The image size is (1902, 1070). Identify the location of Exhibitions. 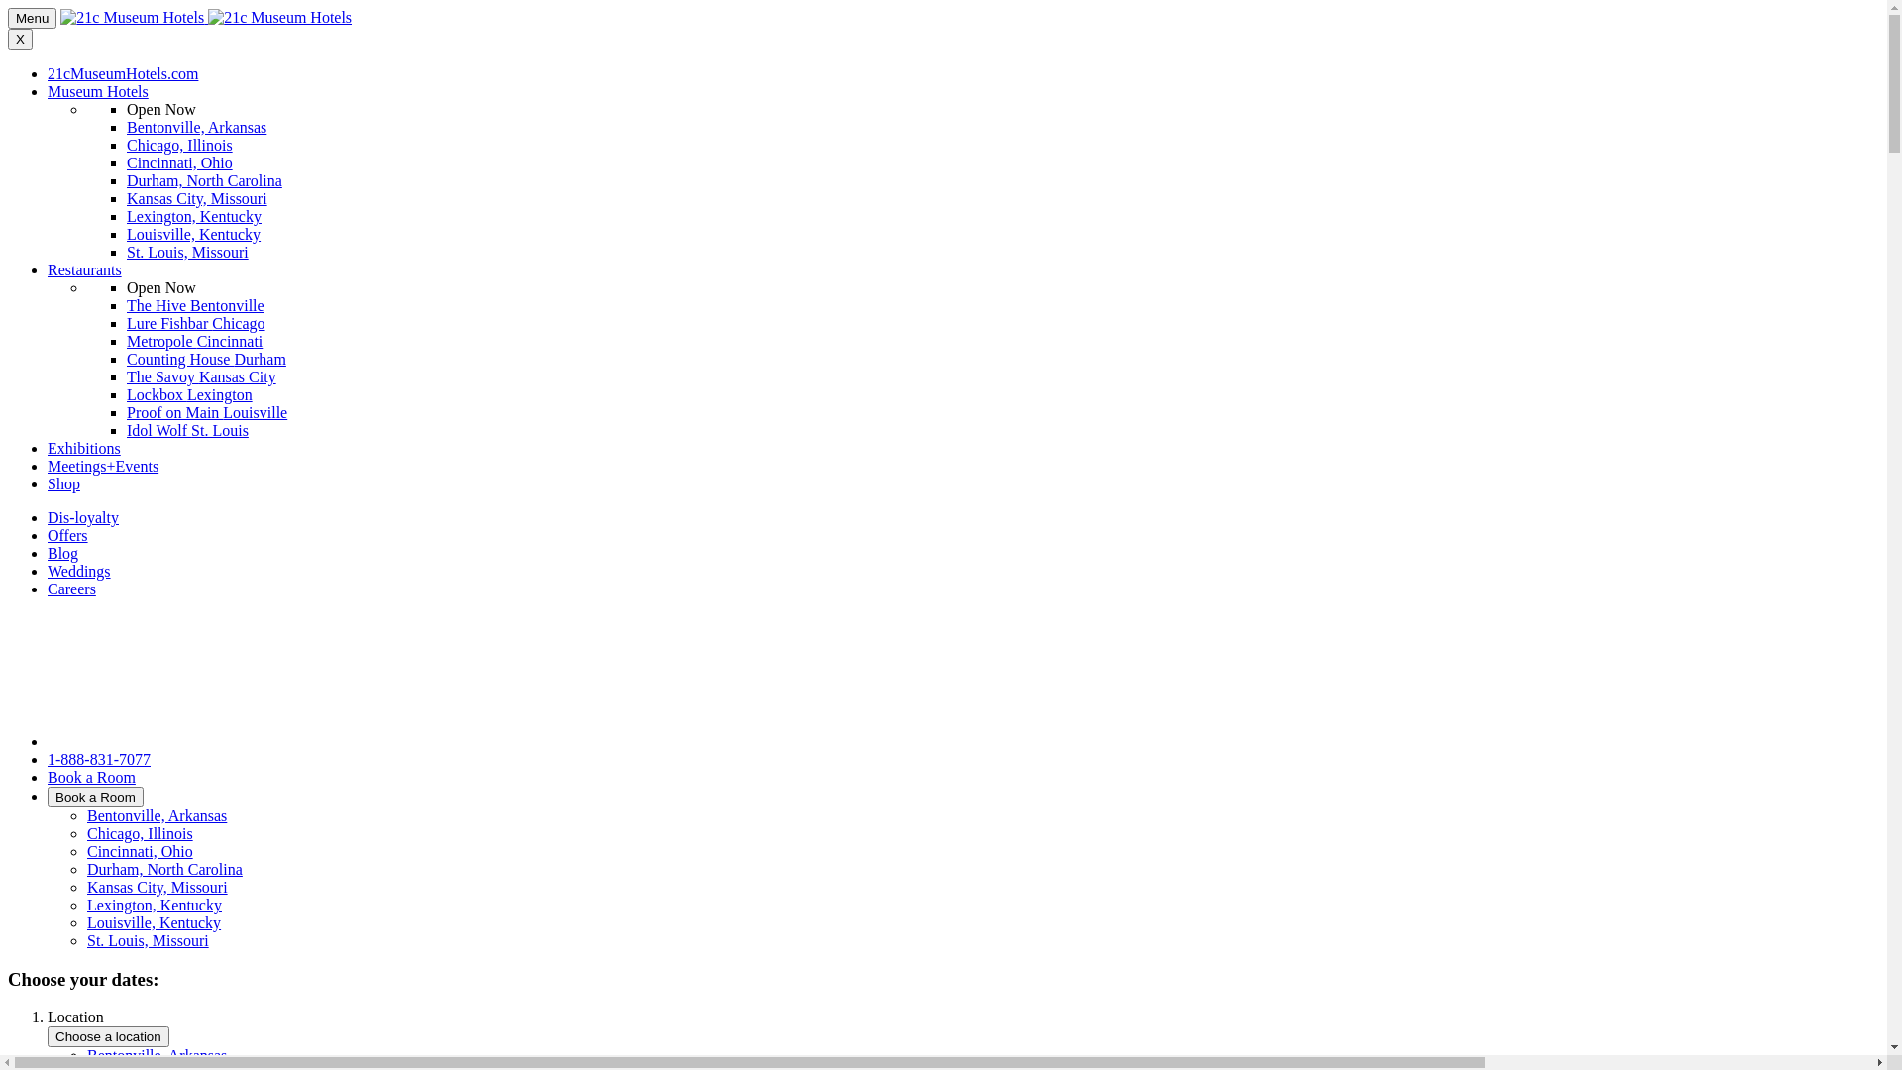
(84, 448).